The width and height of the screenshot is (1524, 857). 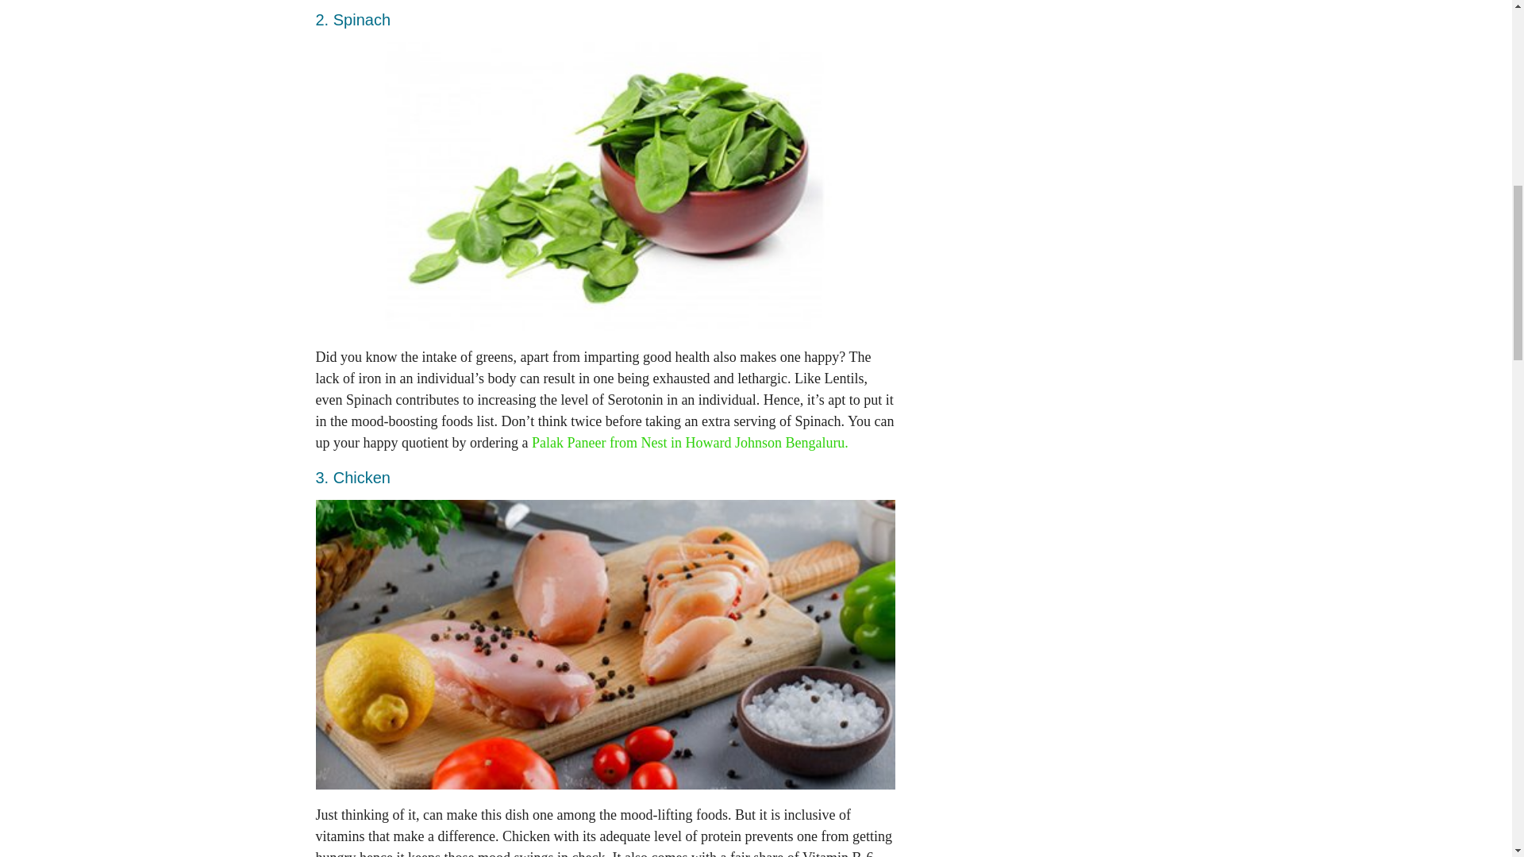 What do you see at coordinates (691, 443) in the screenshot?
I see `Palak Paneer from Nest in Howard Johnson Bengaluru.` at bounding box center [691, 443].